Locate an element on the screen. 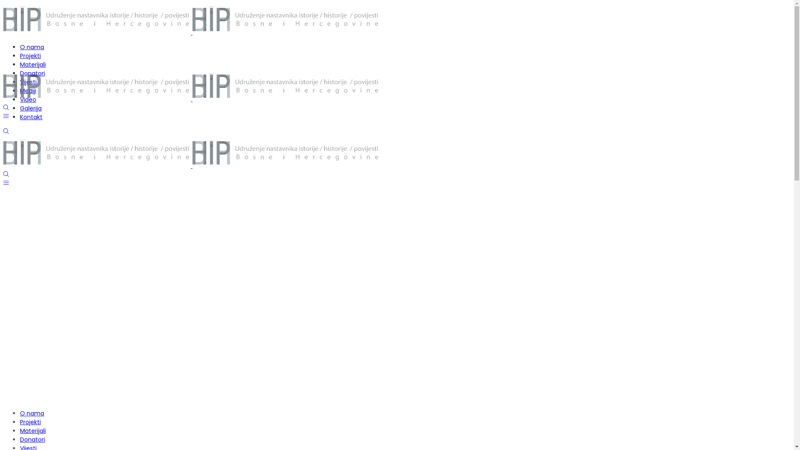  Mediji is located at coordinates (28, 91).